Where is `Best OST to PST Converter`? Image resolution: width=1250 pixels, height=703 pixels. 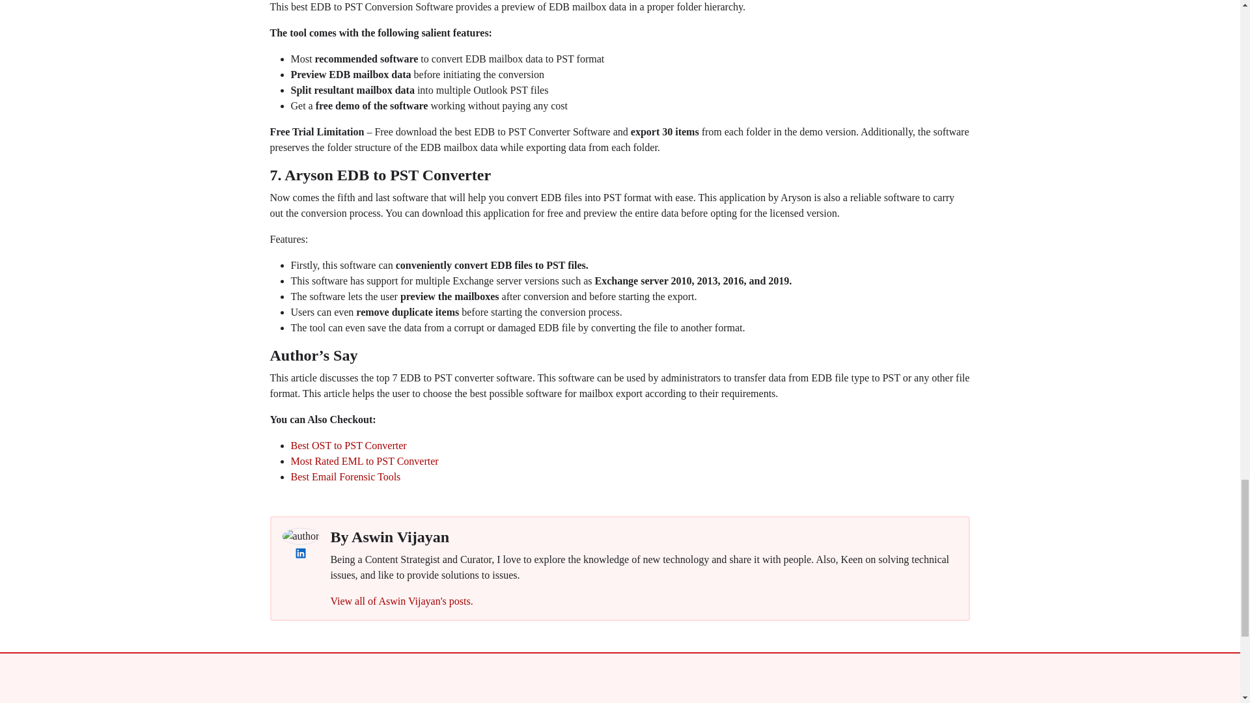 Best OST to PST Converter is located at coordinates (348, 445).